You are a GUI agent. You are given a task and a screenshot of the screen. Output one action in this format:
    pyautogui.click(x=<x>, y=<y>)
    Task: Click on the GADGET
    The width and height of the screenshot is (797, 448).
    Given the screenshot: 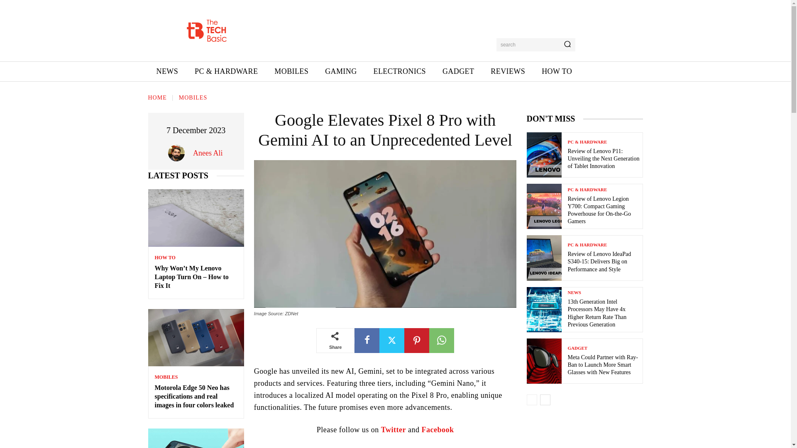 What is the action you would take?
    pyautogui.click(x=458, y=71)
    